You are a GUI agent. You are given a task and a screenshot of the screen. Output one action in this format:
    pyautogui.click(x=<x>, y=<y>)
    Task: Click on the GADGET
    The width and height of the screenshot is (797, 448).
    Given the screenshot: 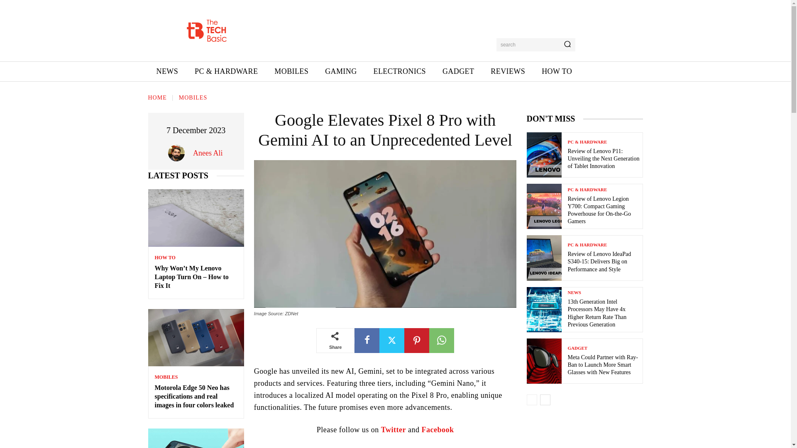 What is the action you would take?
    pyautogui.click(x=458, y=71)
    